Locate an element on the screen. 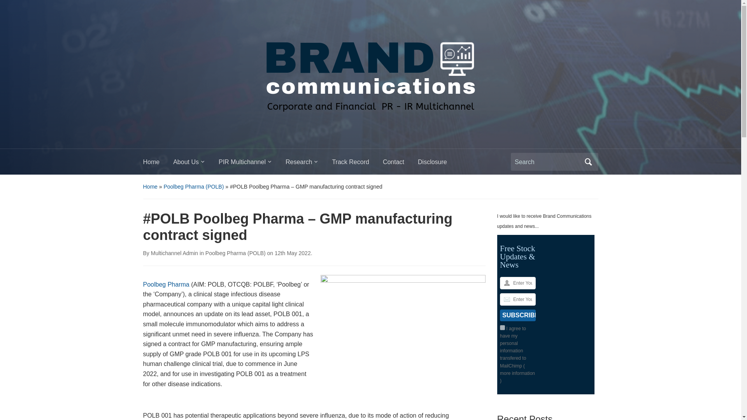 This screenshot has height=420, width=747. 7:11 am is located at coordinates (293, 253).